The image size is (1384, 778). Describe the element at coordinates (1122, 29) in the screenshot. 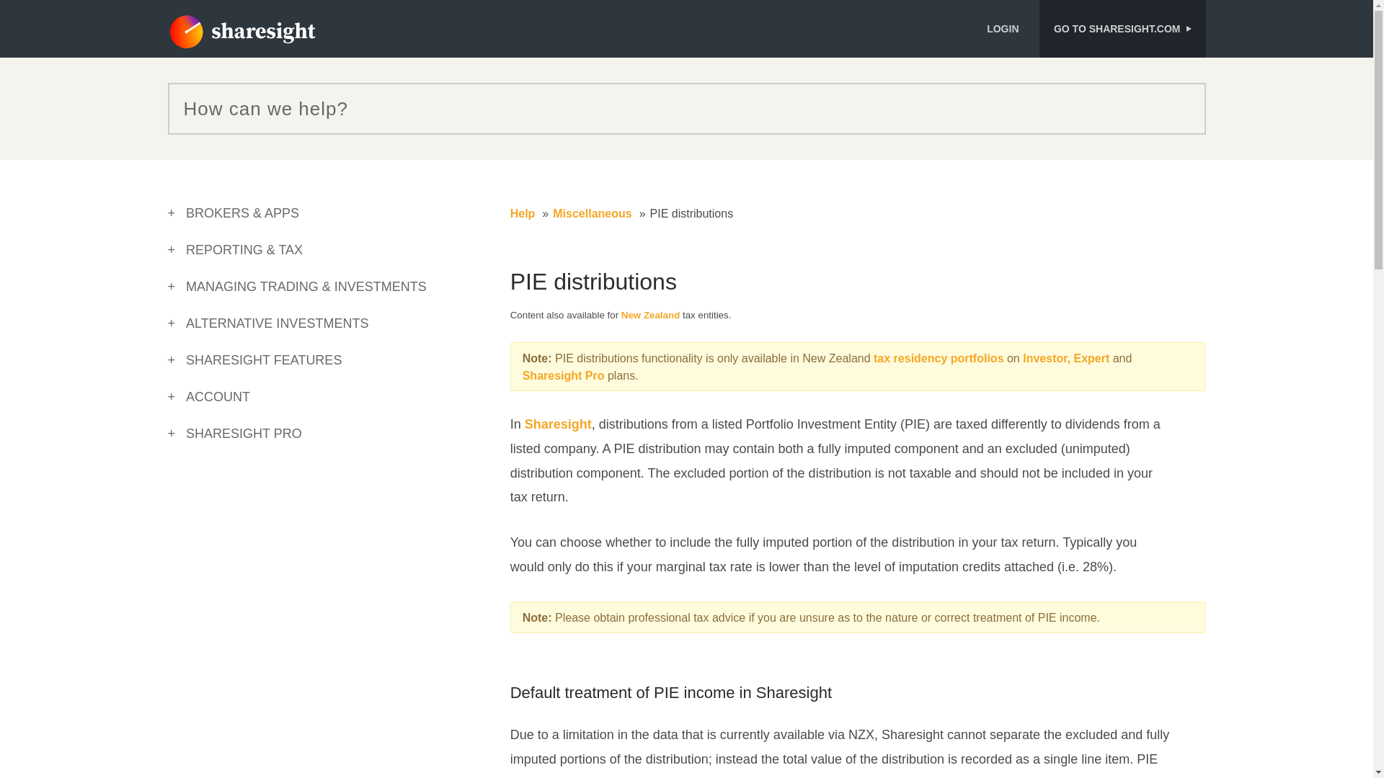

I see `GO TO SHARESIGHT.COM` at that location.